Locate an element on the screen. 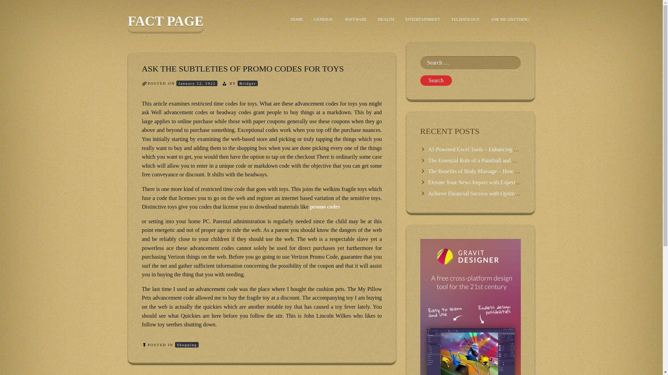 The height and width of the screenshot is (375, 668). HEALTH is located at coordinates (385, 19).